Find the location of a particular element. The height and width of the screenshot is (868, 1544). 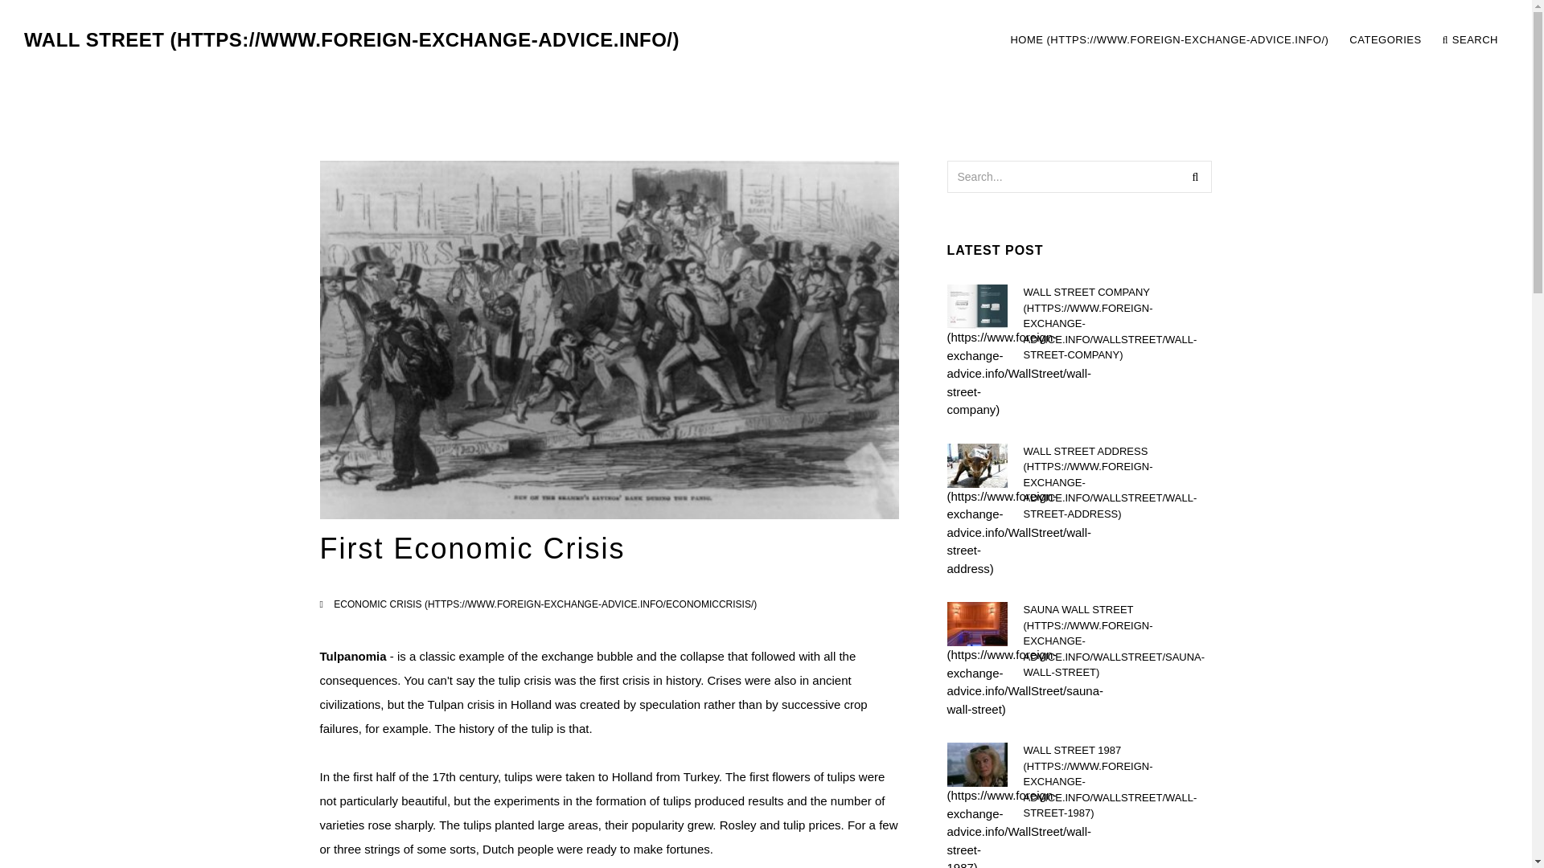

HOME is located at coordinates (1169, 40).